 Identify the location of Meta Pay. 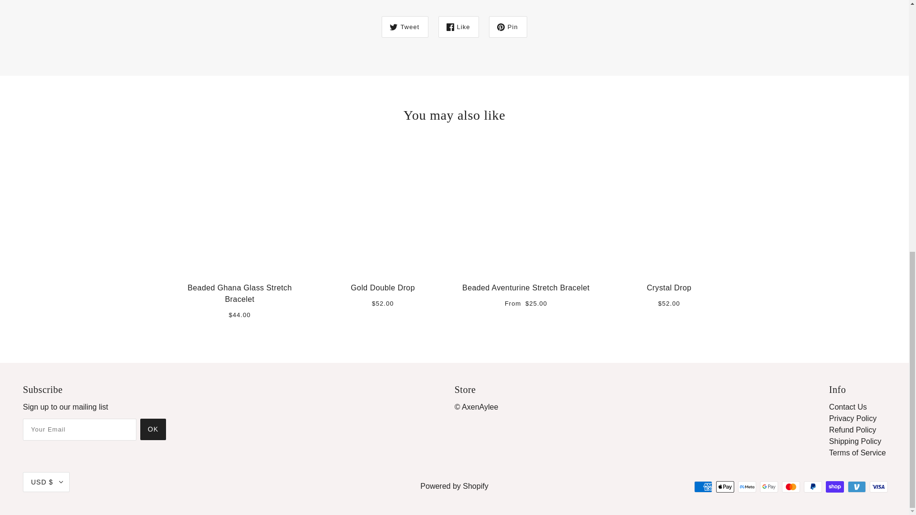
(747, 486).